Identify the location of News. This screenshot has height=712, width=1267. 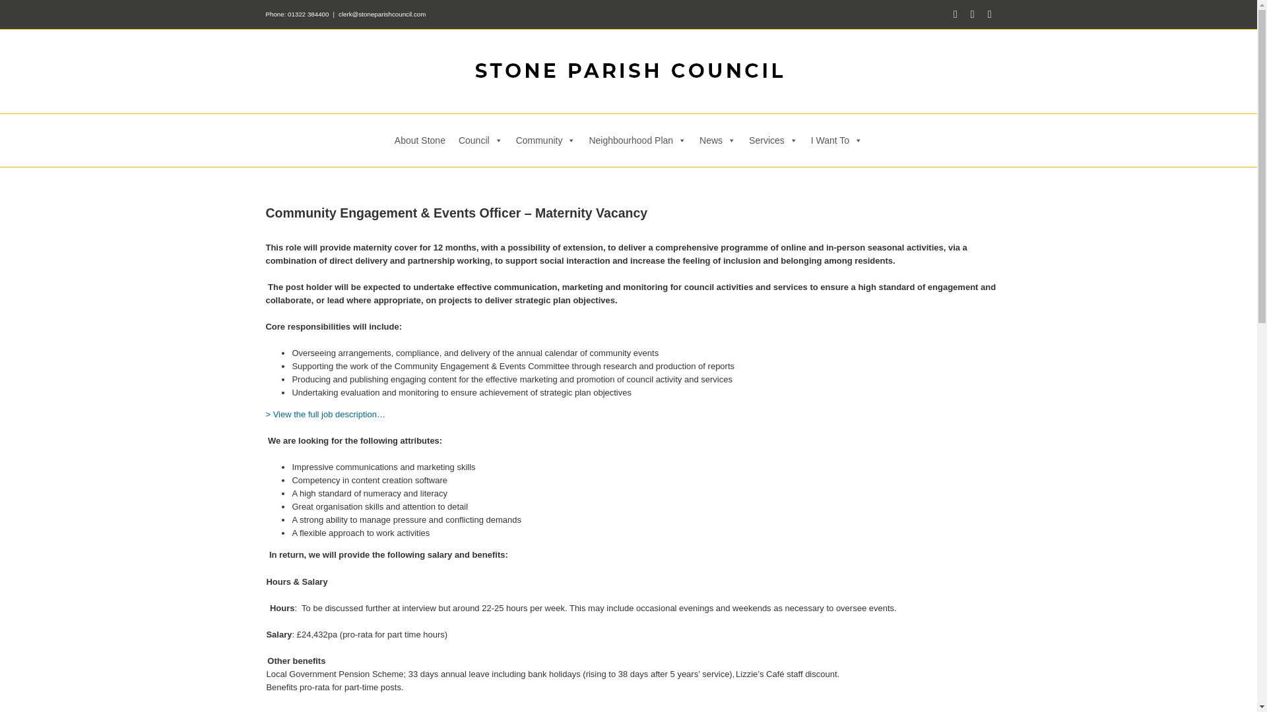
(718, 140).